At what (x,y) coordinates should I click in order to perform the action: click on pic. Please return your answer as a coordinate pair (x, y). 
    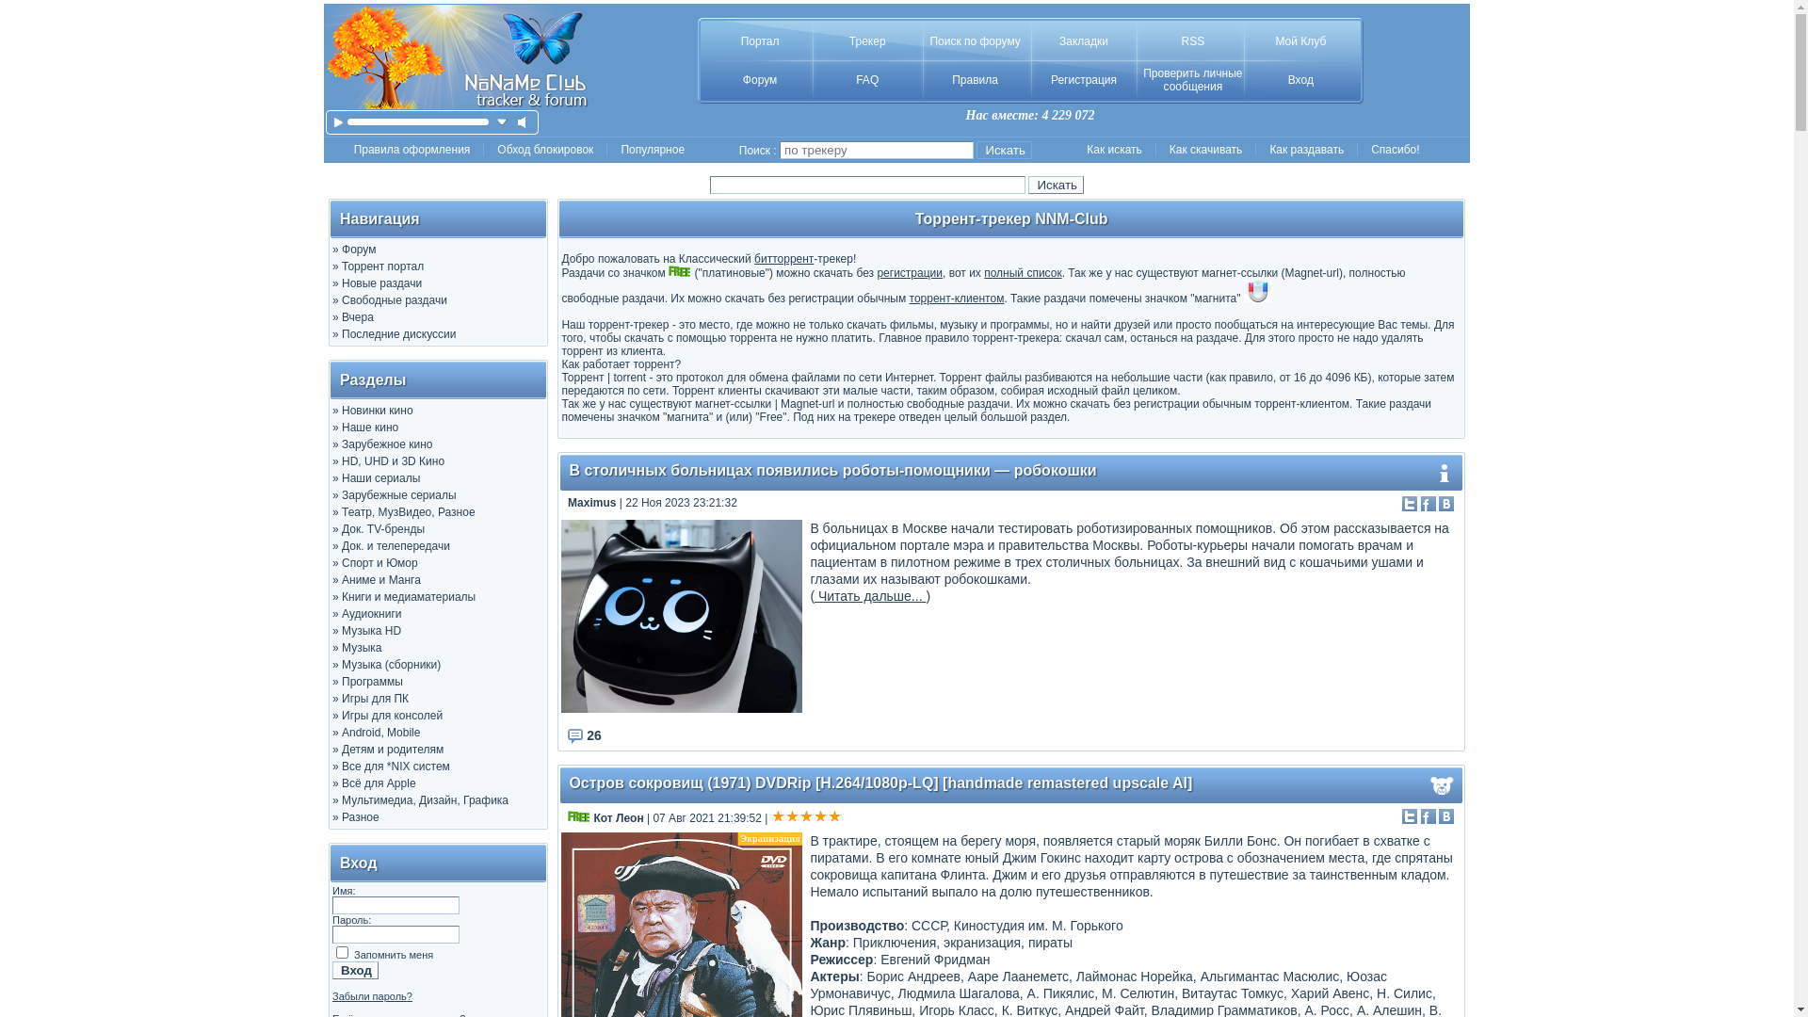
    Looking at the image, I should click on (682, 616).